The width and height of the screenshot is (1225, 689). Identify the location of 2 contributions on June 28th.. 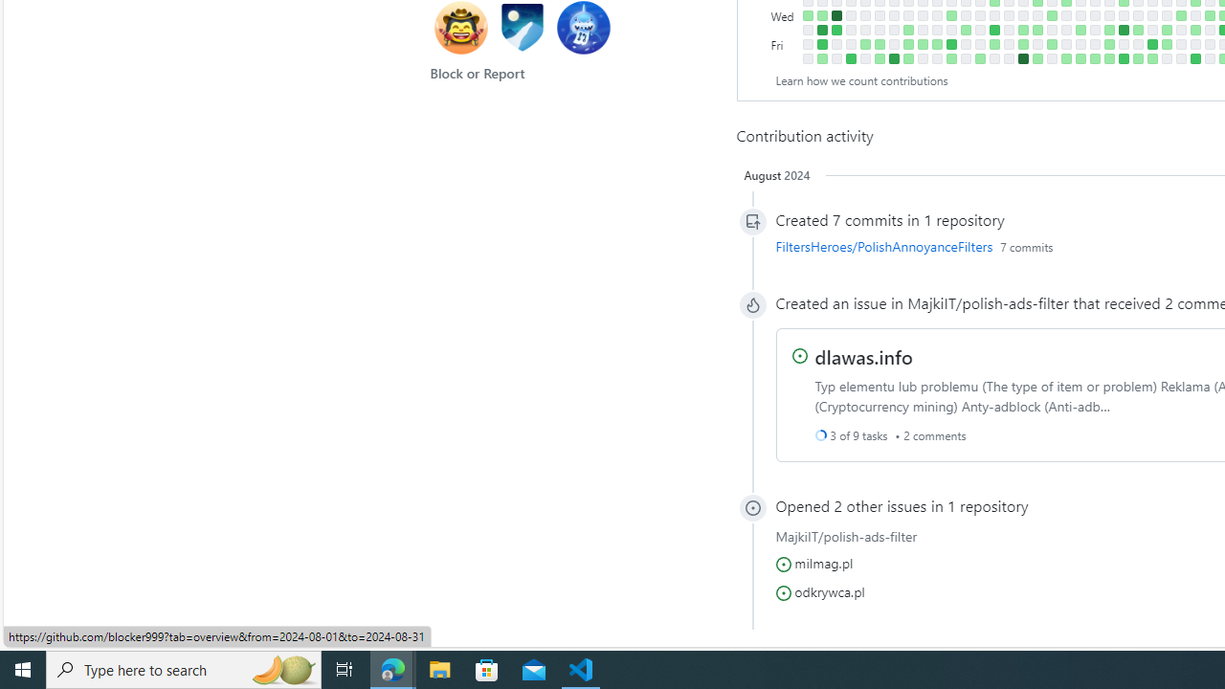
(1166, 44).